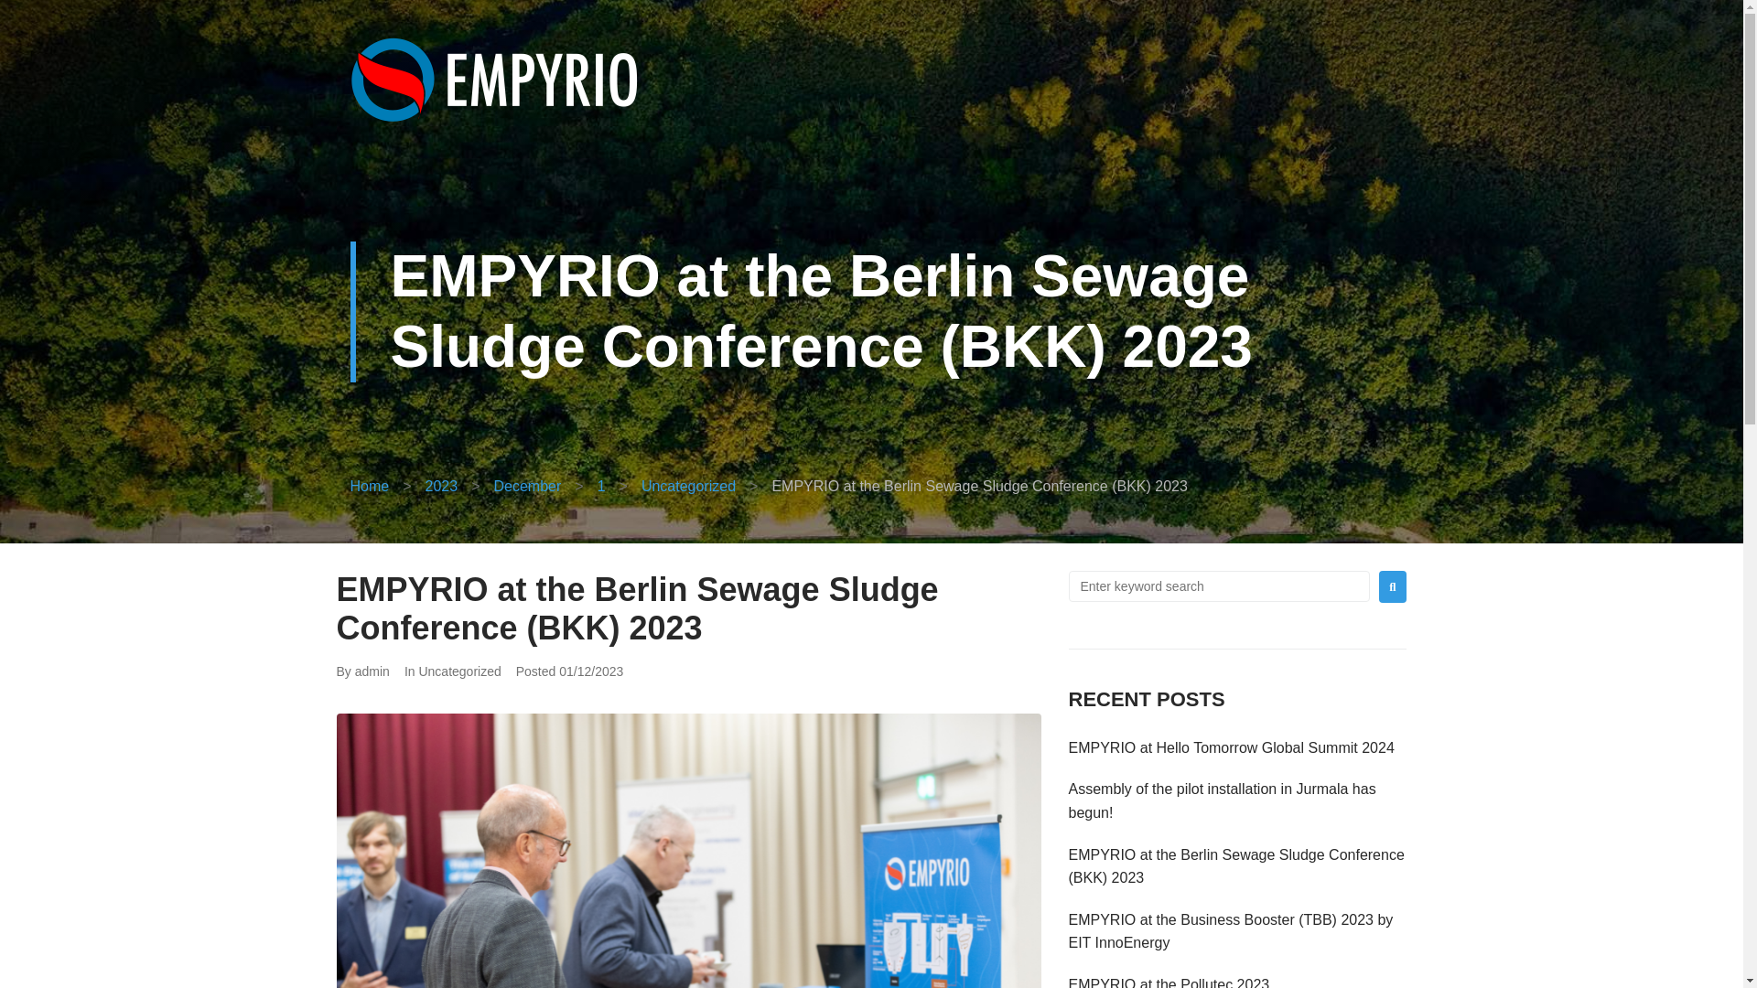  What do you see at coordinates (1170, 983) in the screenshot?
I see `EMPYRIO at the Pollutec 2023` at bounding box center [1170, 983].